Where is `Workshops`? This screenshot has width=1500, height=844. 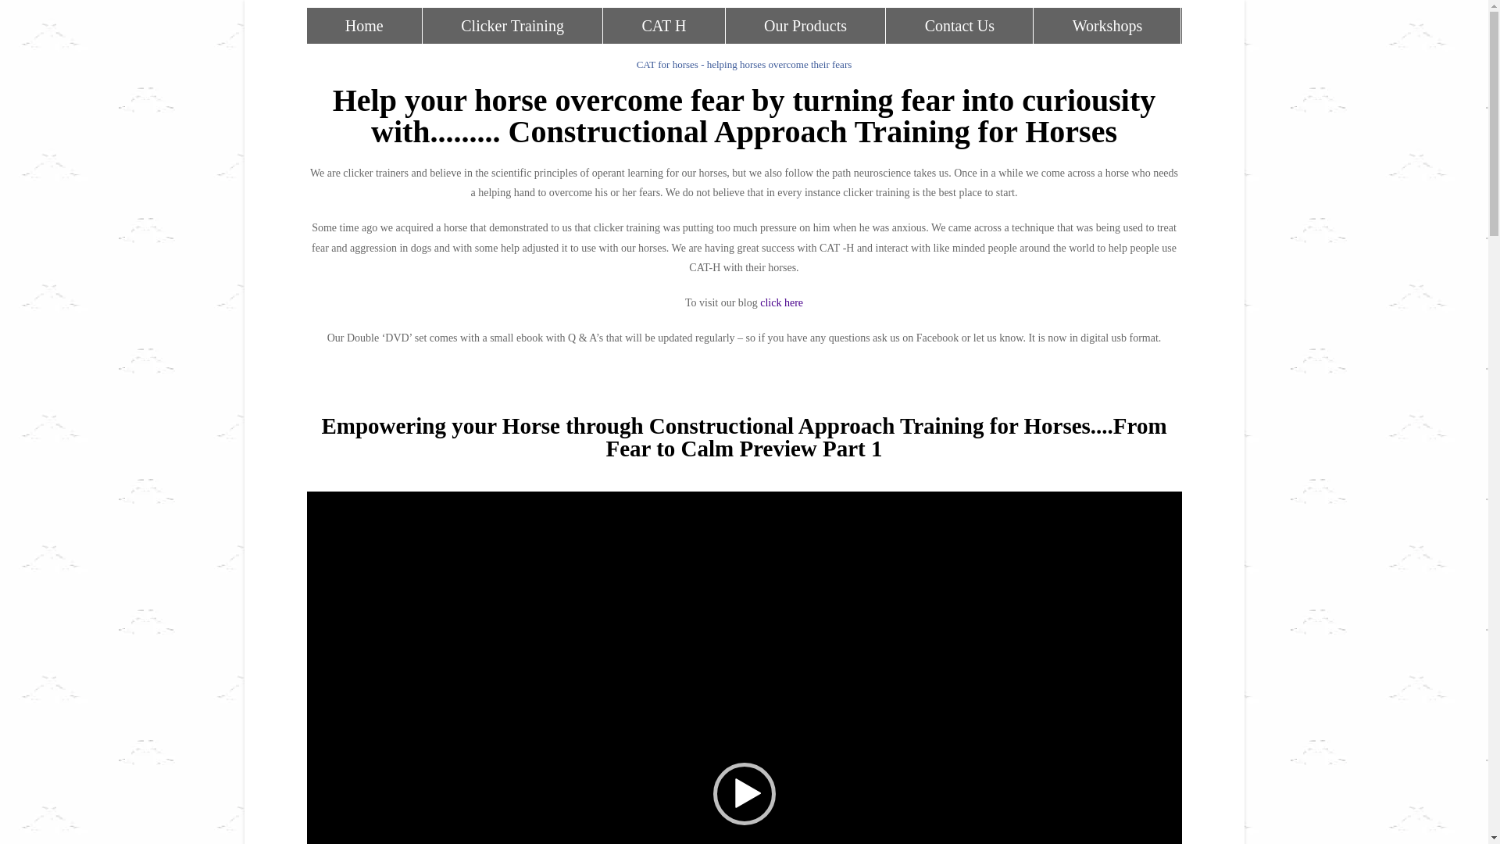 Workshops is located at coordinates (1108, 26).